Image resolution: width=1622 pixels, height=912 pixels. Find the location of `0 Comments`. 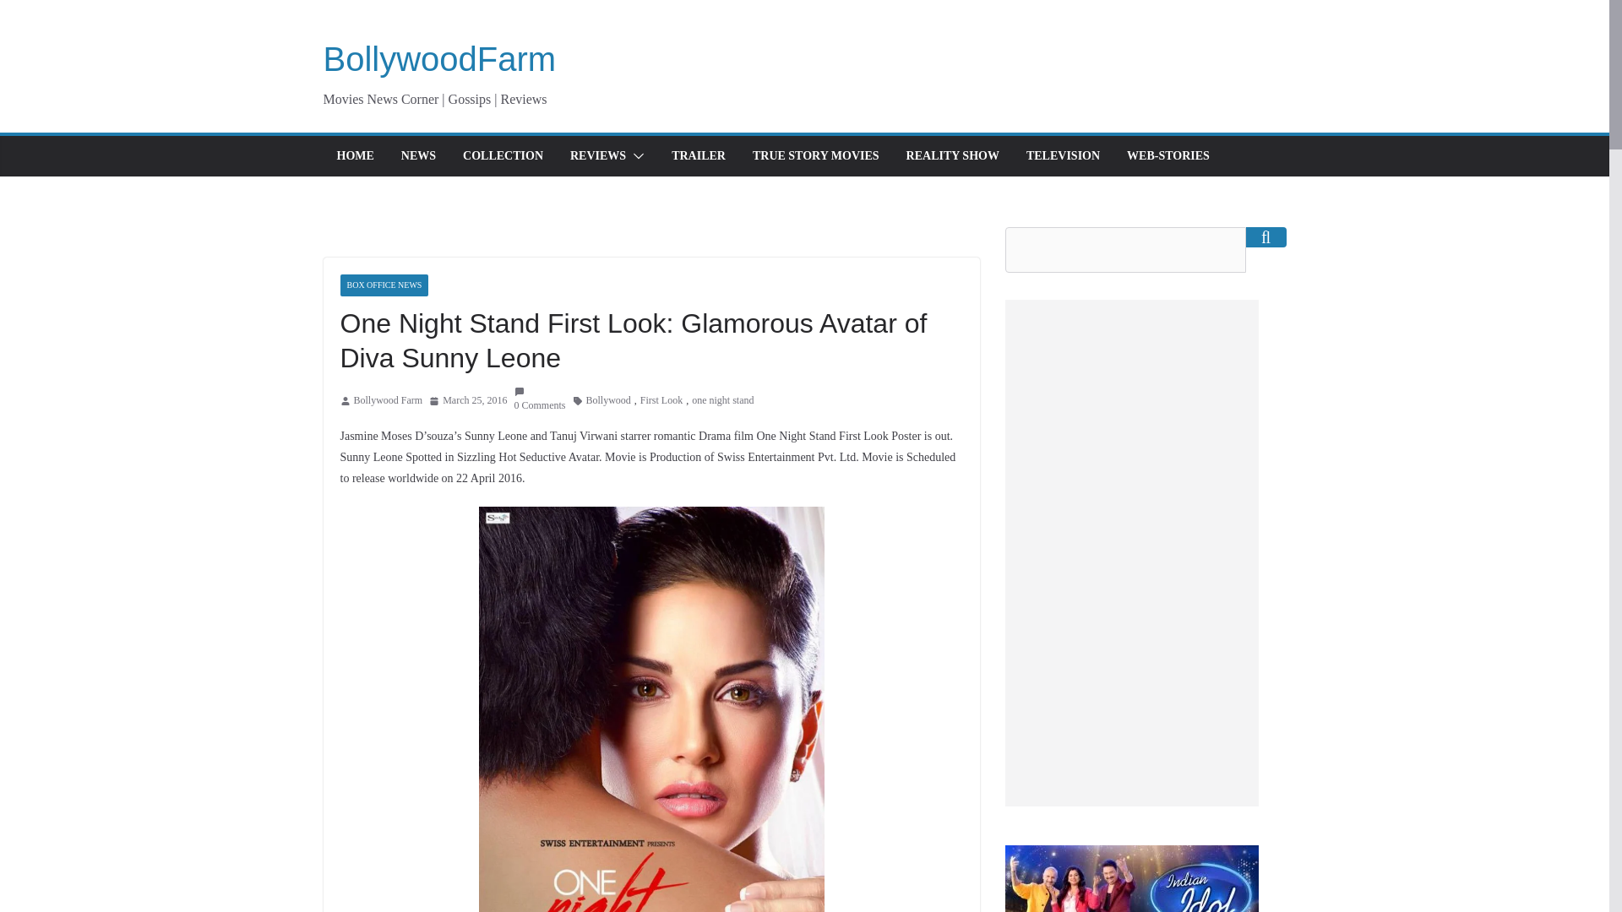

0 Comments is located at coordinates (539, 400).